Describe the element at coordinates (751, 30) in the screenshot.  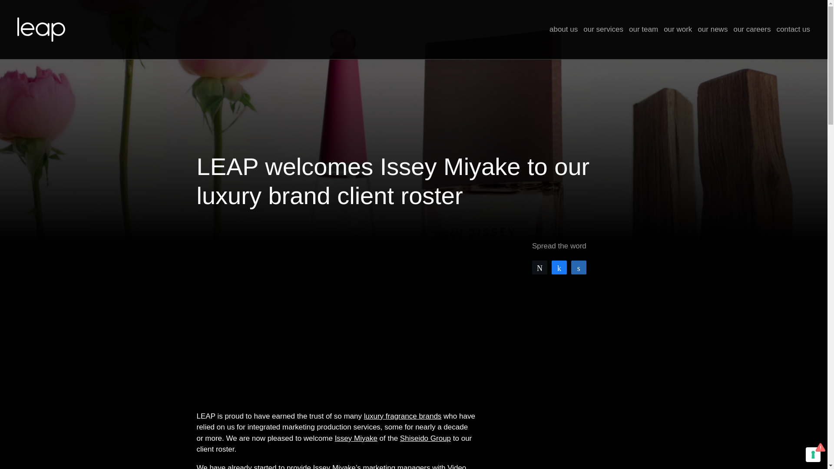
I see `our careers` at that location.